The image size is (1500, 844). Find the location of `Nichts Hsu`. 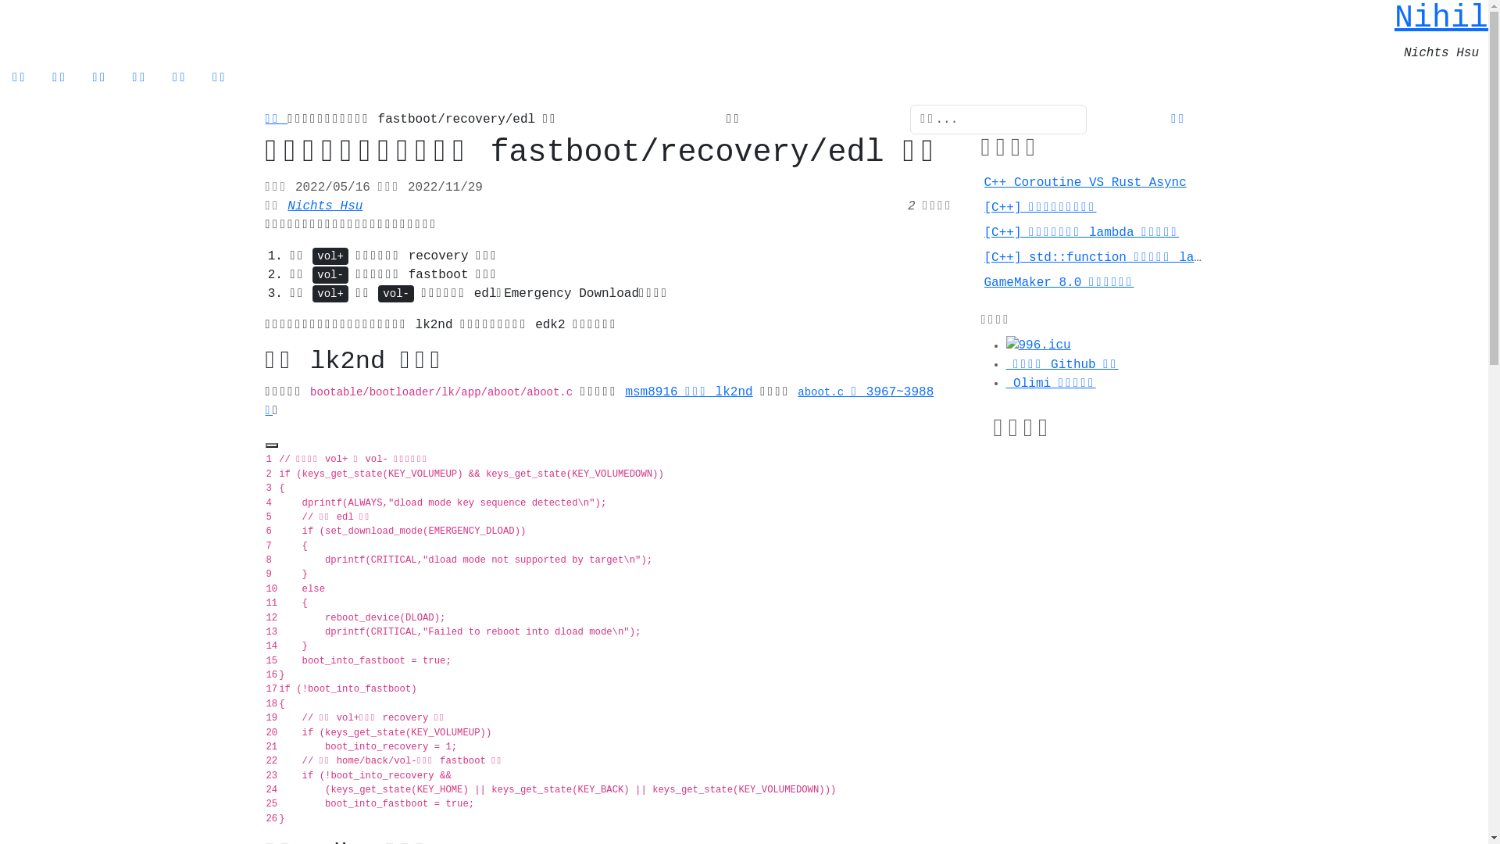

Nichts Hsu is located at coordinates (325, 206).